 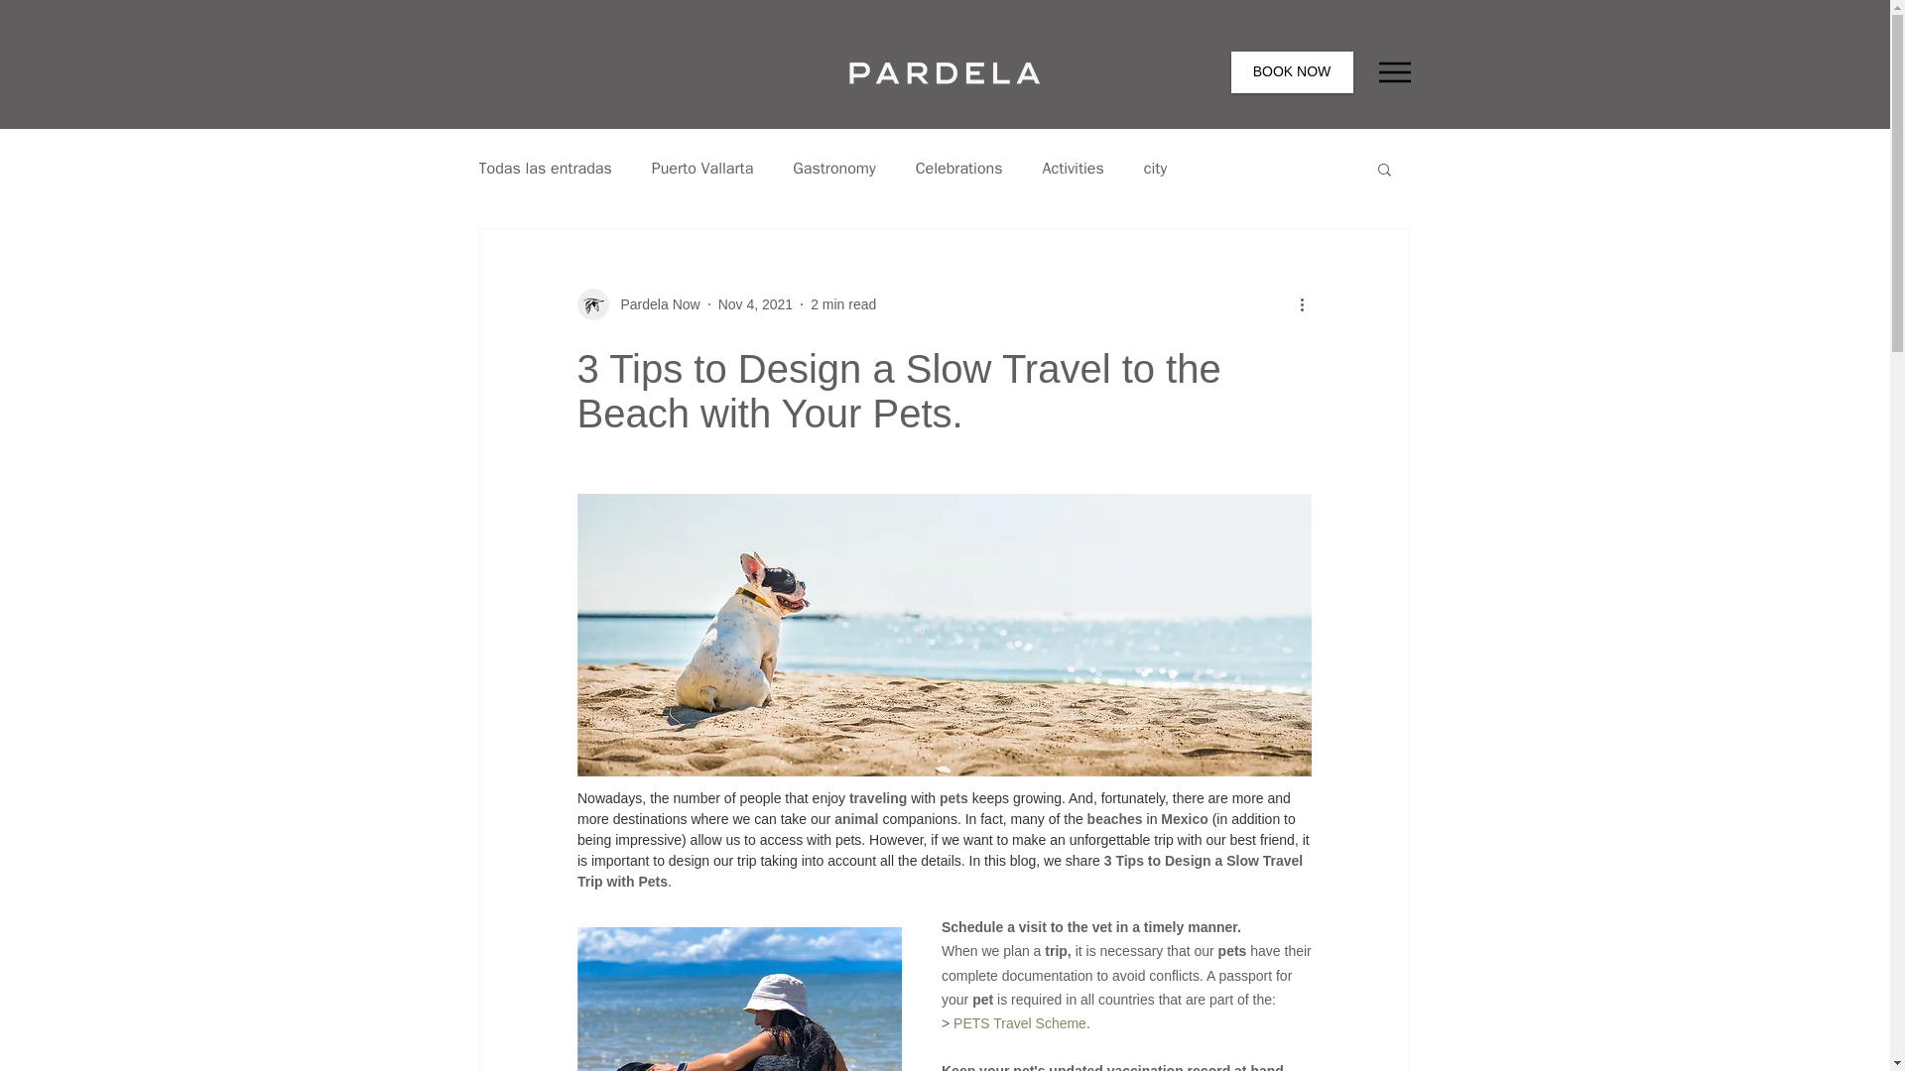 What do you see at coordinates (1155, 169) in the screenshot?
I see `city` at bounding box center [1155, 169].